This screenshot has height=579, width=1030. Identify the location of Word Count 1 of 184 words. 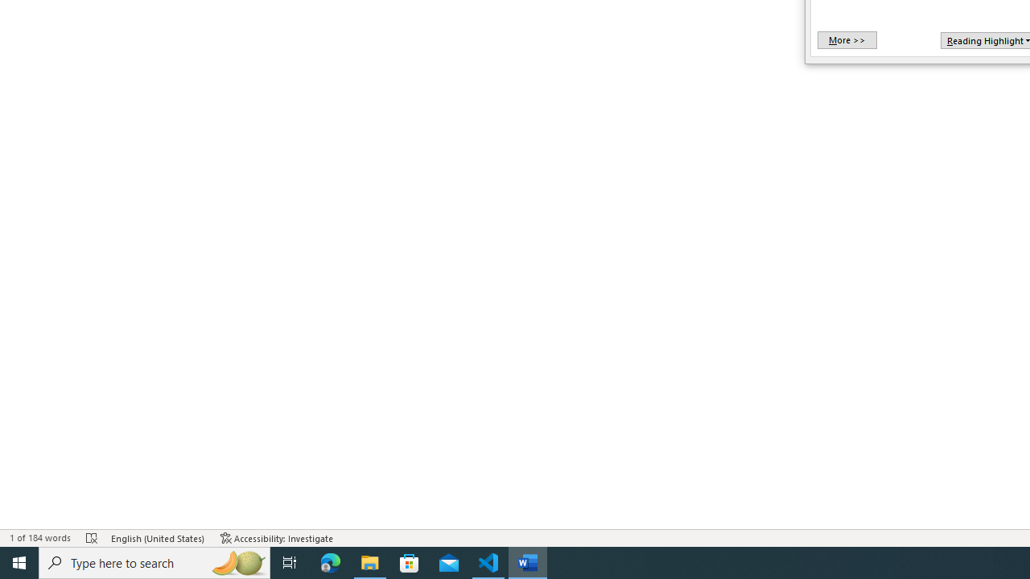
(40, 537).